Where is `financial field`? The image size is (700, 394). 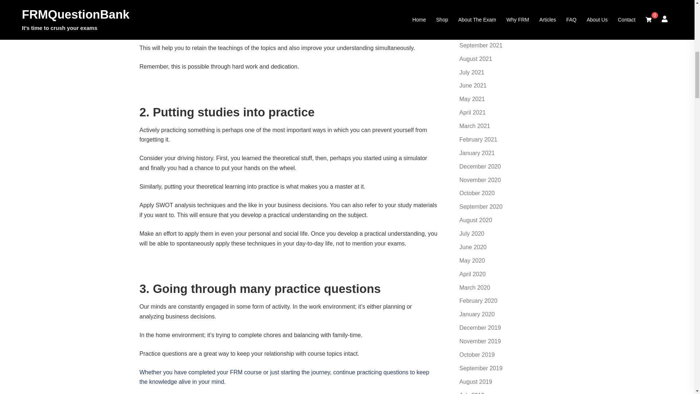
financial field is located at coordinates (392, 2).